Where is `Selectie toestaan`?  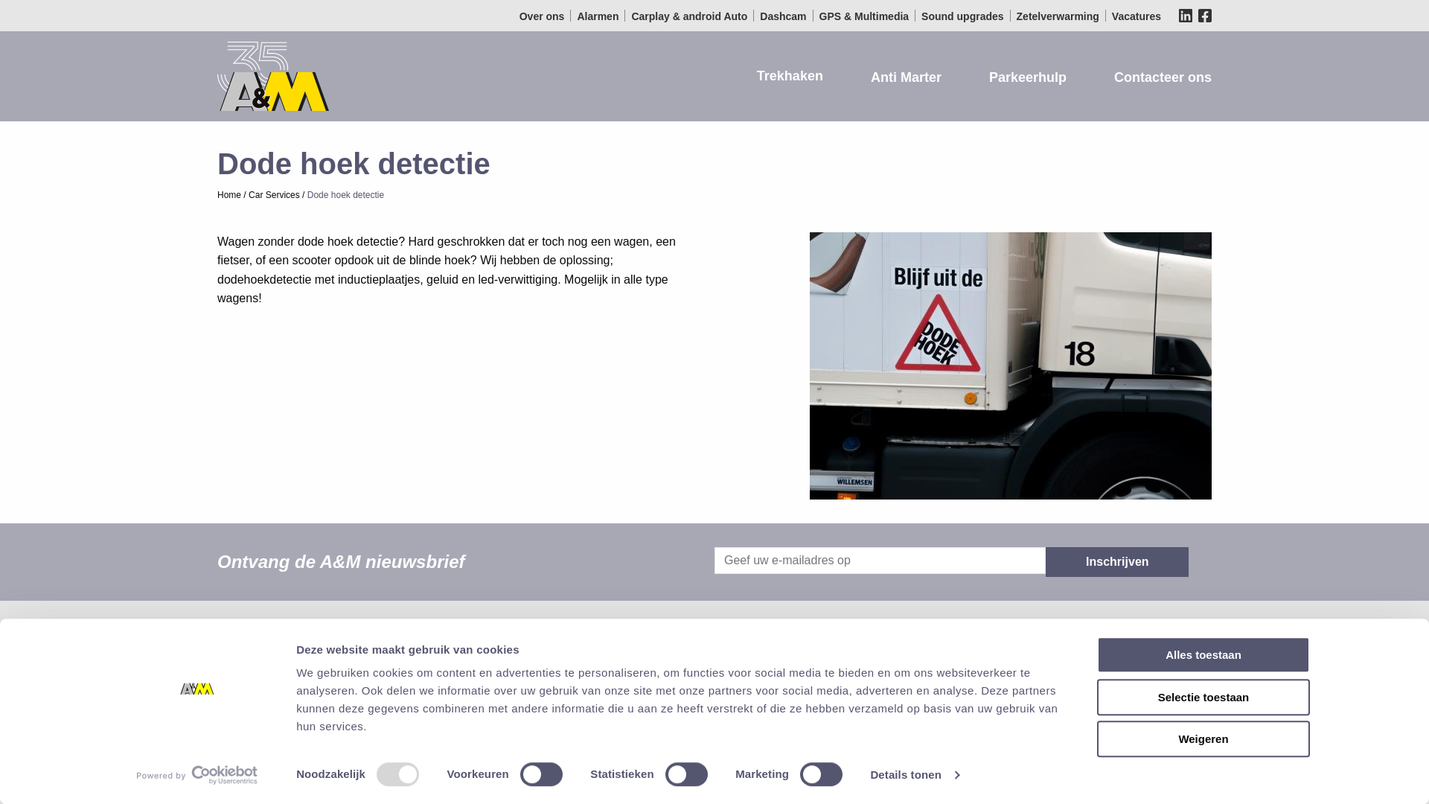 Selectie toestaan is located at coordinates (1203, 697).